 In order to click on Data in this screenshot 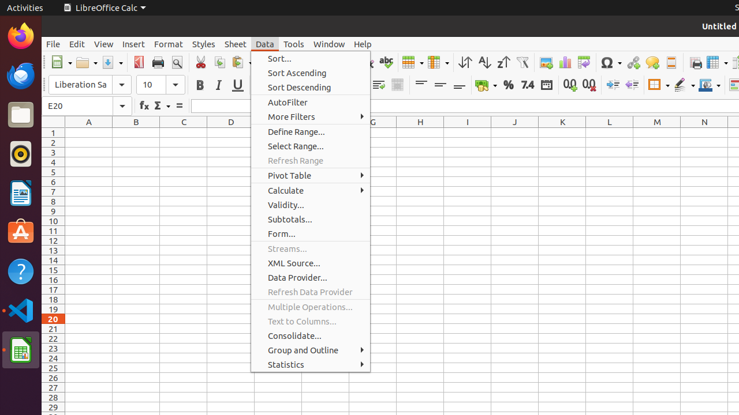, I will do `click(265, 44)`.